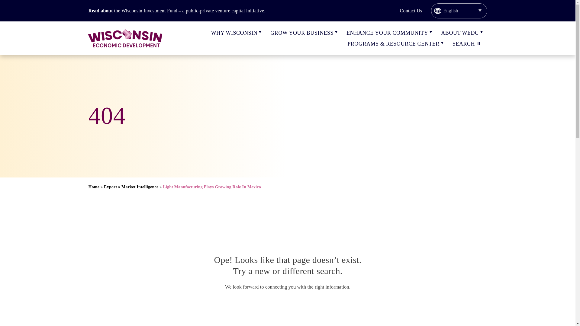 This screenshot has width=580, height=326. Describe the element at coordinates (234, 33) in the screenshot. I see `WHY WISCONSIN` at that location.